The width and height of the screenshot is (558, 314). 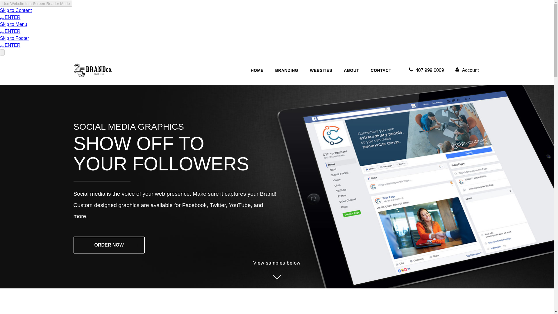 I want to click on Account, so click(x=466, y=70).